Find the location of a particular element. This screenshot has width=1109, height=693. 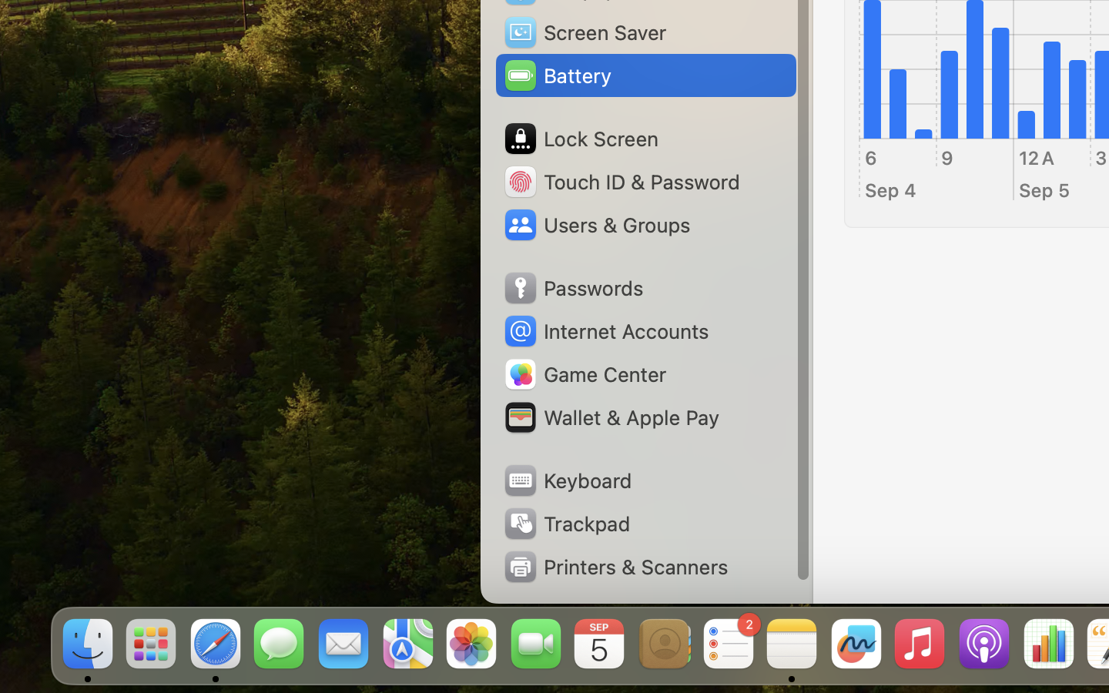

Lock Screen is located at coordinates (581, 139).